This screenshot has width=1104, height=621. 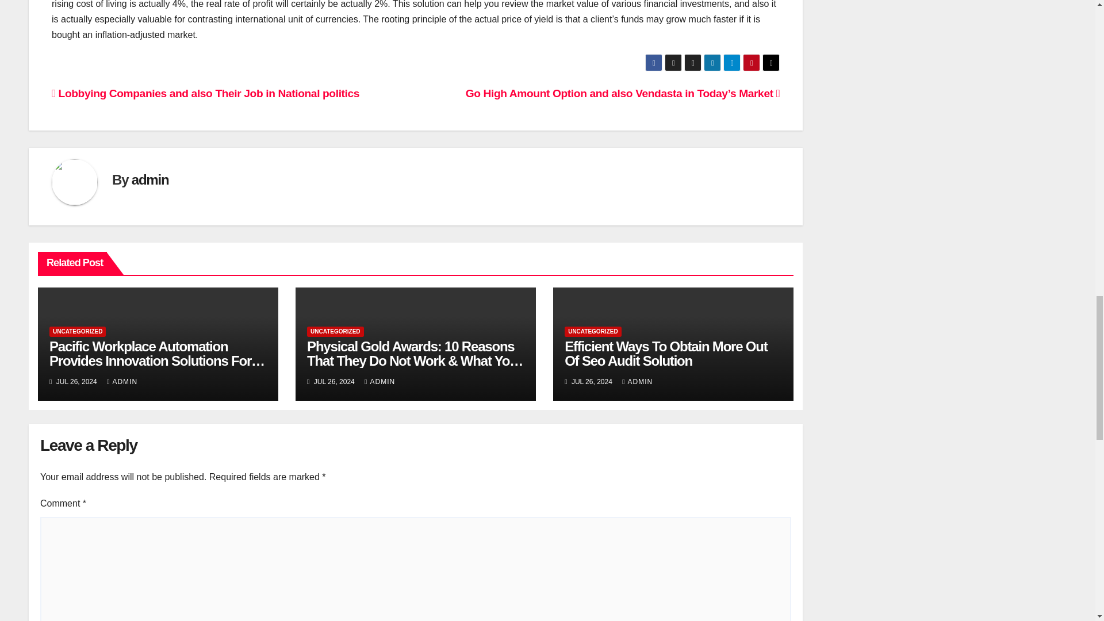 What do you see at coordinates (666, 353) in the screenshot?
I see `Efficient Ways To Obtain More Out Of Seo Audit Solution` at bounding box center [666, 353].